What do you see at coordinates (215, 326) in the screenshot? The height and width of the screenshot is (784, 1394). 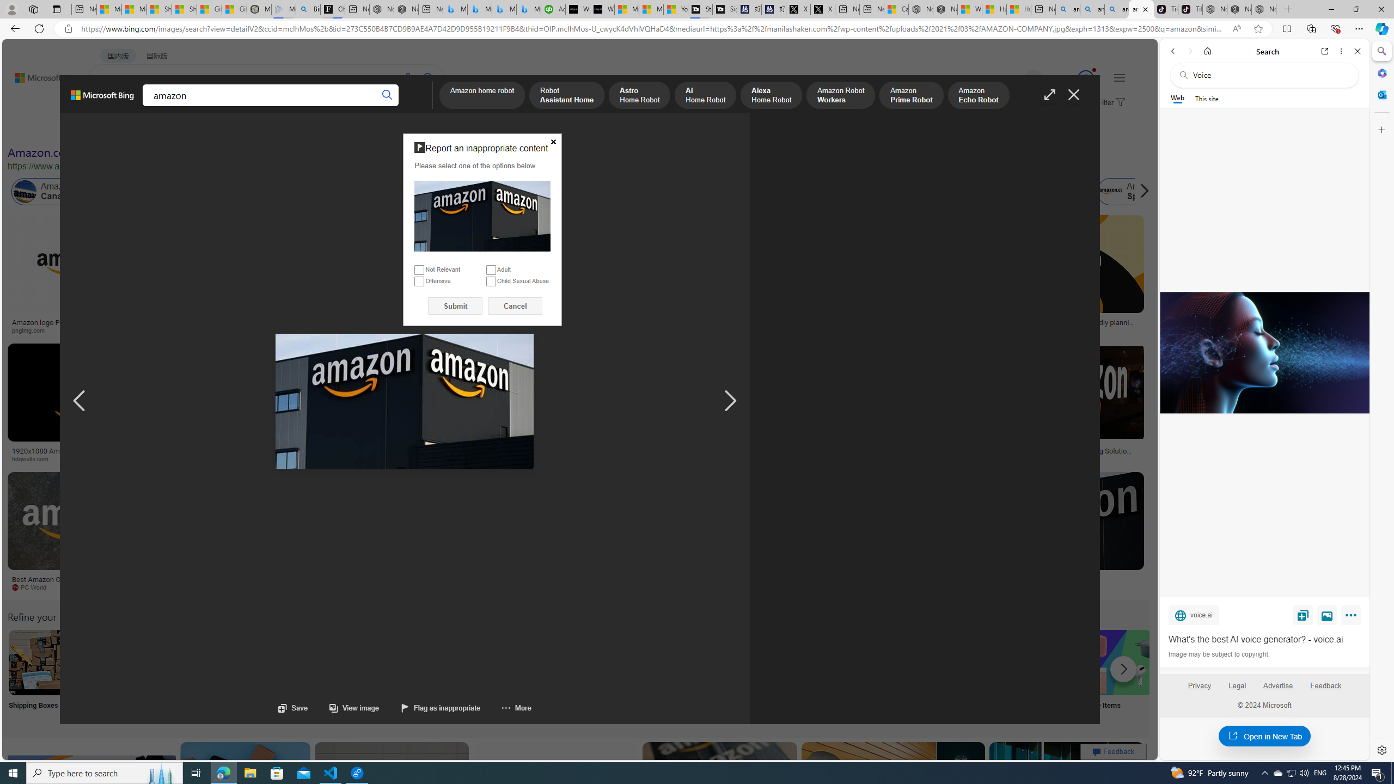 I see `Two Reasons Why Retailers Need to Leverage Amazon` at bounding box center [215, 326].